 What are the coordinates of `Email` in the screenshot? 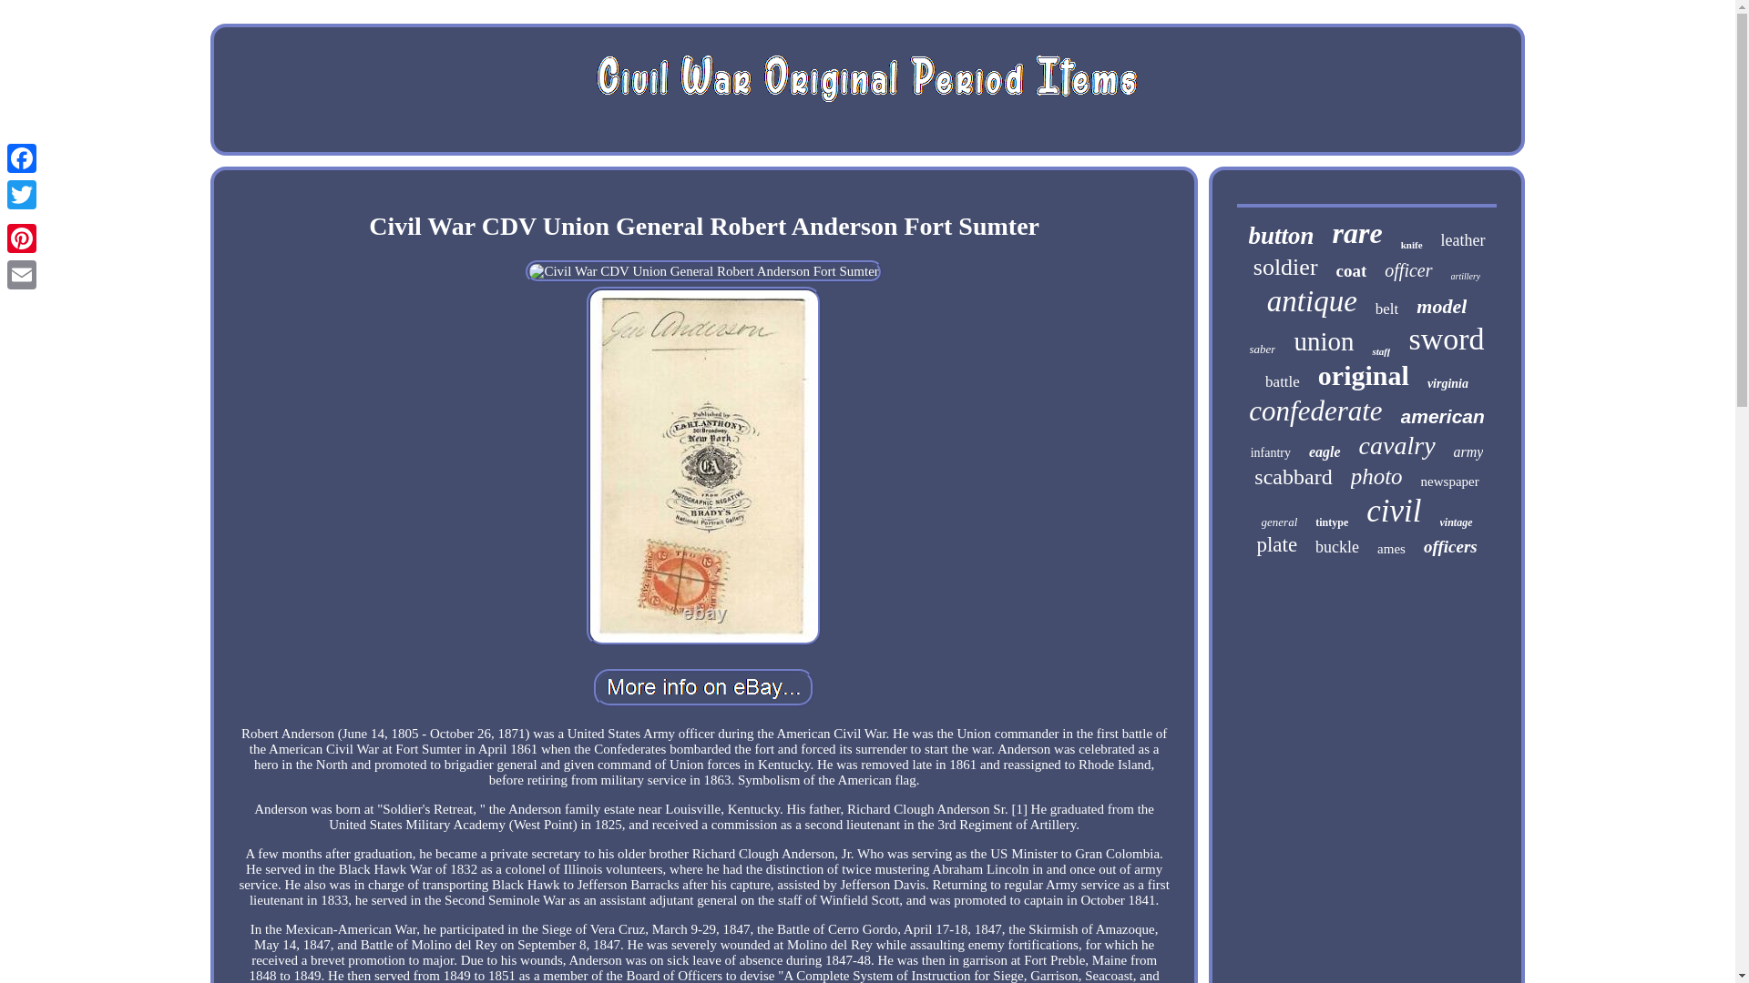 It's located at (22, 274).